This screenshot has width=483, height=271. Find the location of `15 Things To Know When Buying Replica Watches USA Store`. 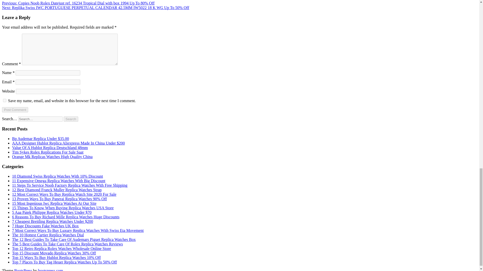

15 Things To Know When Buying Replica Watches USA Store is located at coordinates (63, 208).